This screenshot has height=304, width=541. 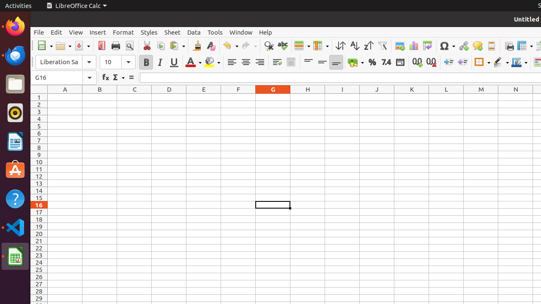 What do you see at coordinates (131, 78) in the screenshot?
I see `Formula` at bounding box center [131, 78].